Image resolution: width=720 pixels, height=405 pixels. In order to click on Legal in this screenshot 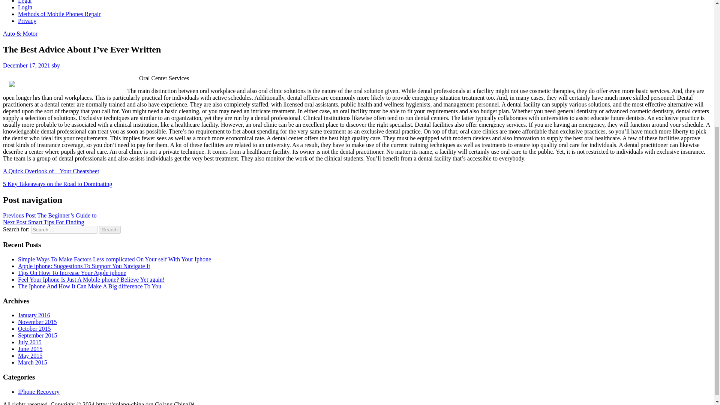, I will do `click(25, 1)`.